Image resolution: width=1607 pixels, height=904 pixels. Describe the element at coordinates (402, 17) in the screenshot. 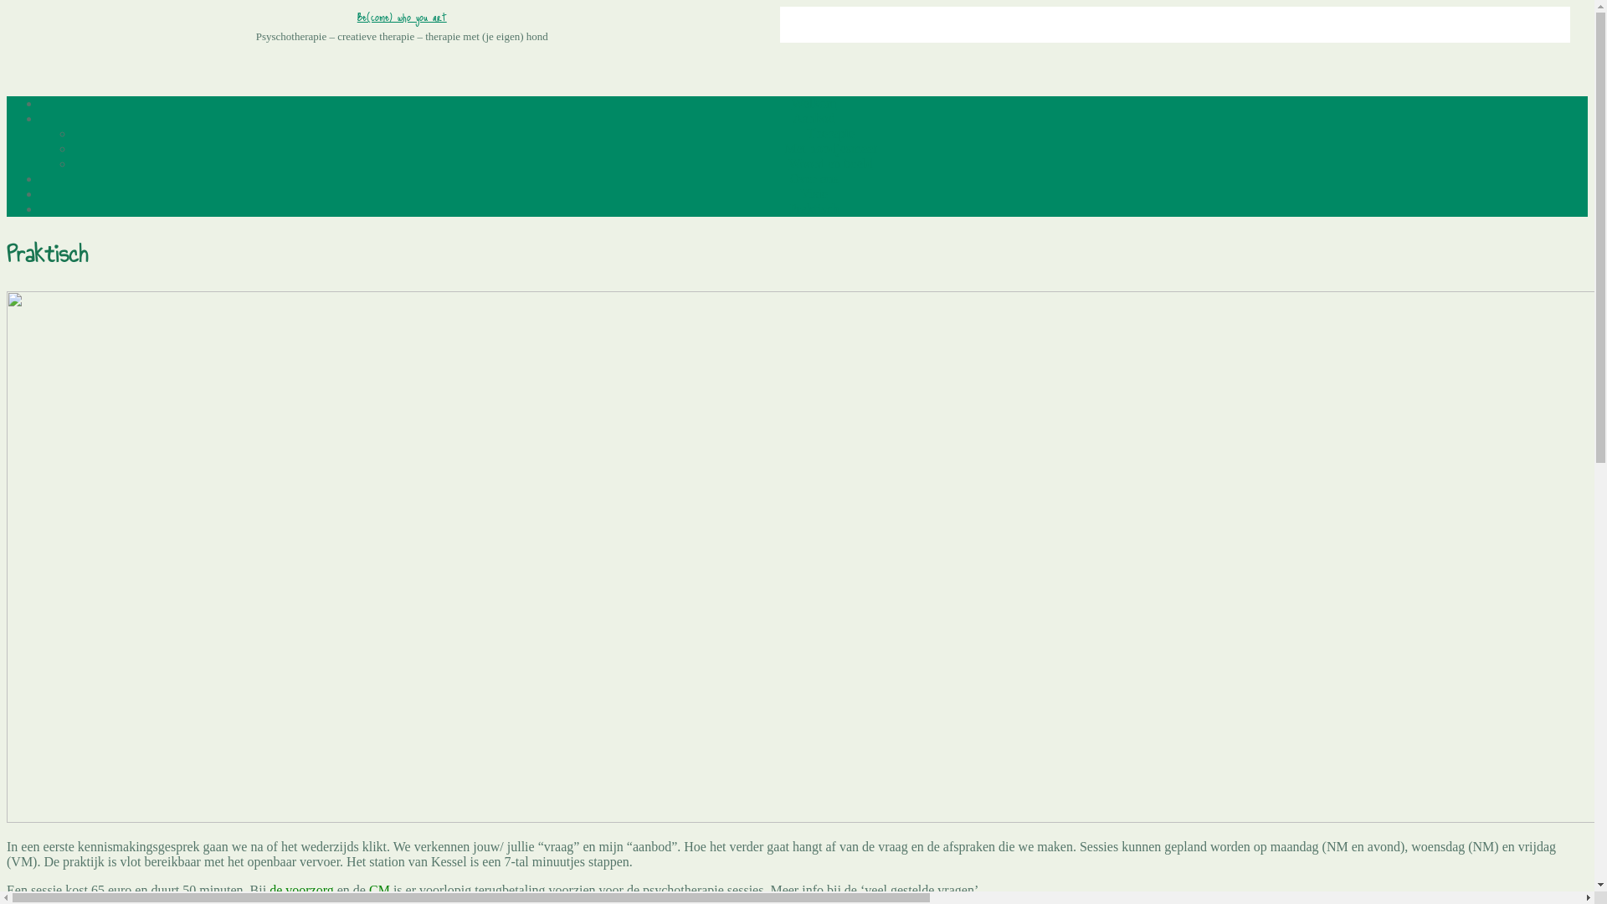

I see `Be(come) who you art` at that location.